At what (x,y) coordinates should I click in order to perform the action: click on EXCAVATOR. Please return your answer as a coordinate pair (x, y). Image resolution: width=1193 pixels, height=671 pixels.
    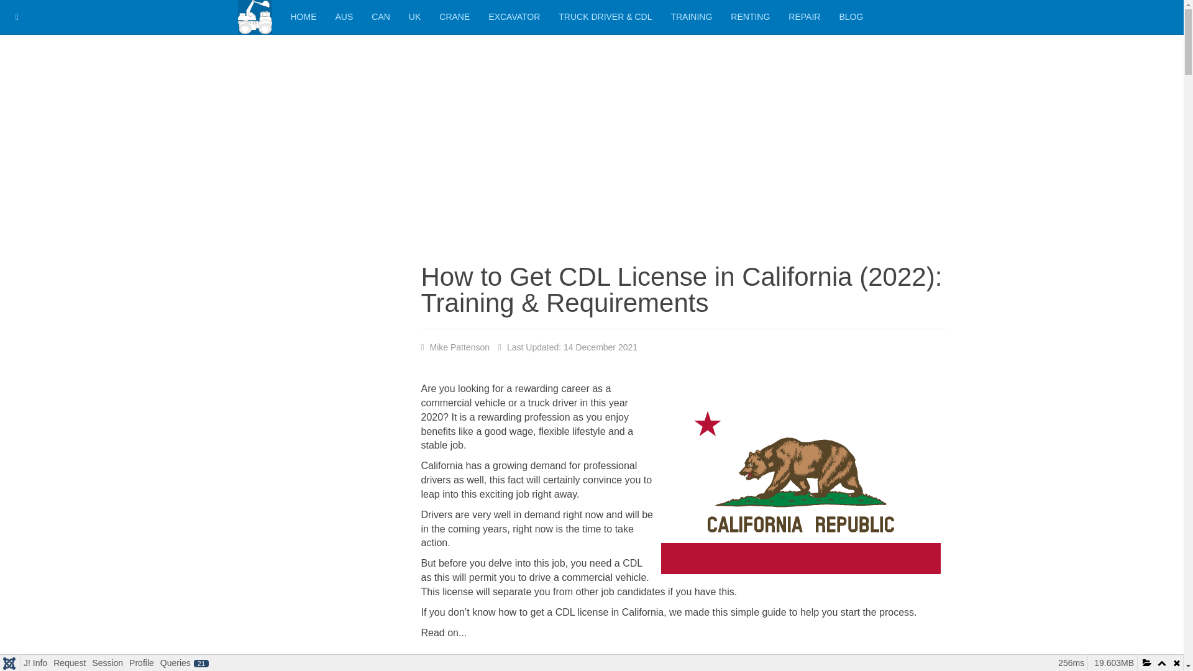
    Looking at the image, I should click on (514, 17).